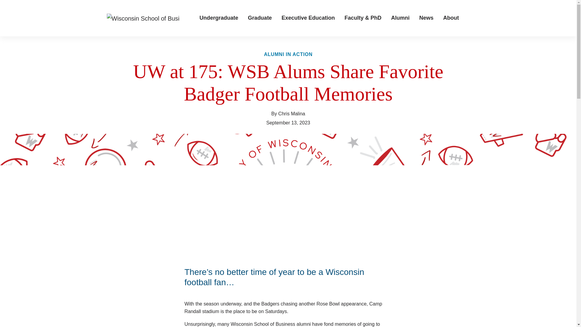  Describe the element at coordinates (218, 18) in the screenshot. I see `Undergraduate` at that location.